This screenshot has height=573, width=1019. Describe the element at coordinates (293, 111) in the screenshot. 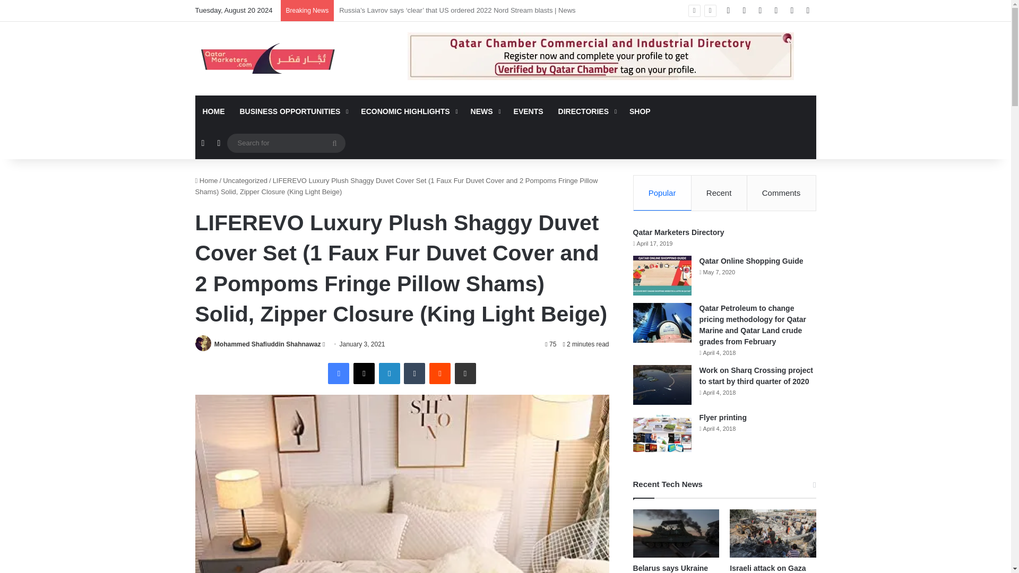

I see `BUSINESS OPPORTUNITIES` at that location.